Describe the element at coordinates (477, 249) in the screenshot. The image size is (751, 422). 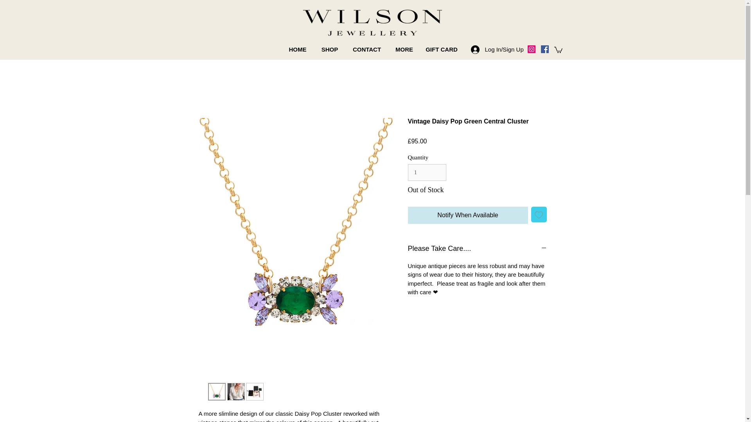
I see `Please Take Care....` at that location.